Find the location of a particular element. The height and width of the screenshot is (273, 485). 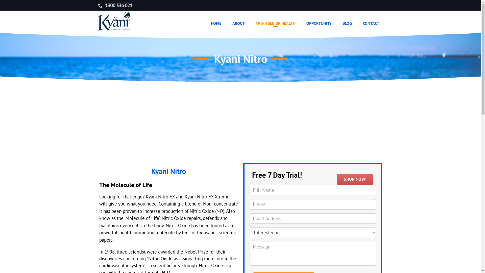

TRIANGLE OF HEALTH is located at coordinates (275, 24).